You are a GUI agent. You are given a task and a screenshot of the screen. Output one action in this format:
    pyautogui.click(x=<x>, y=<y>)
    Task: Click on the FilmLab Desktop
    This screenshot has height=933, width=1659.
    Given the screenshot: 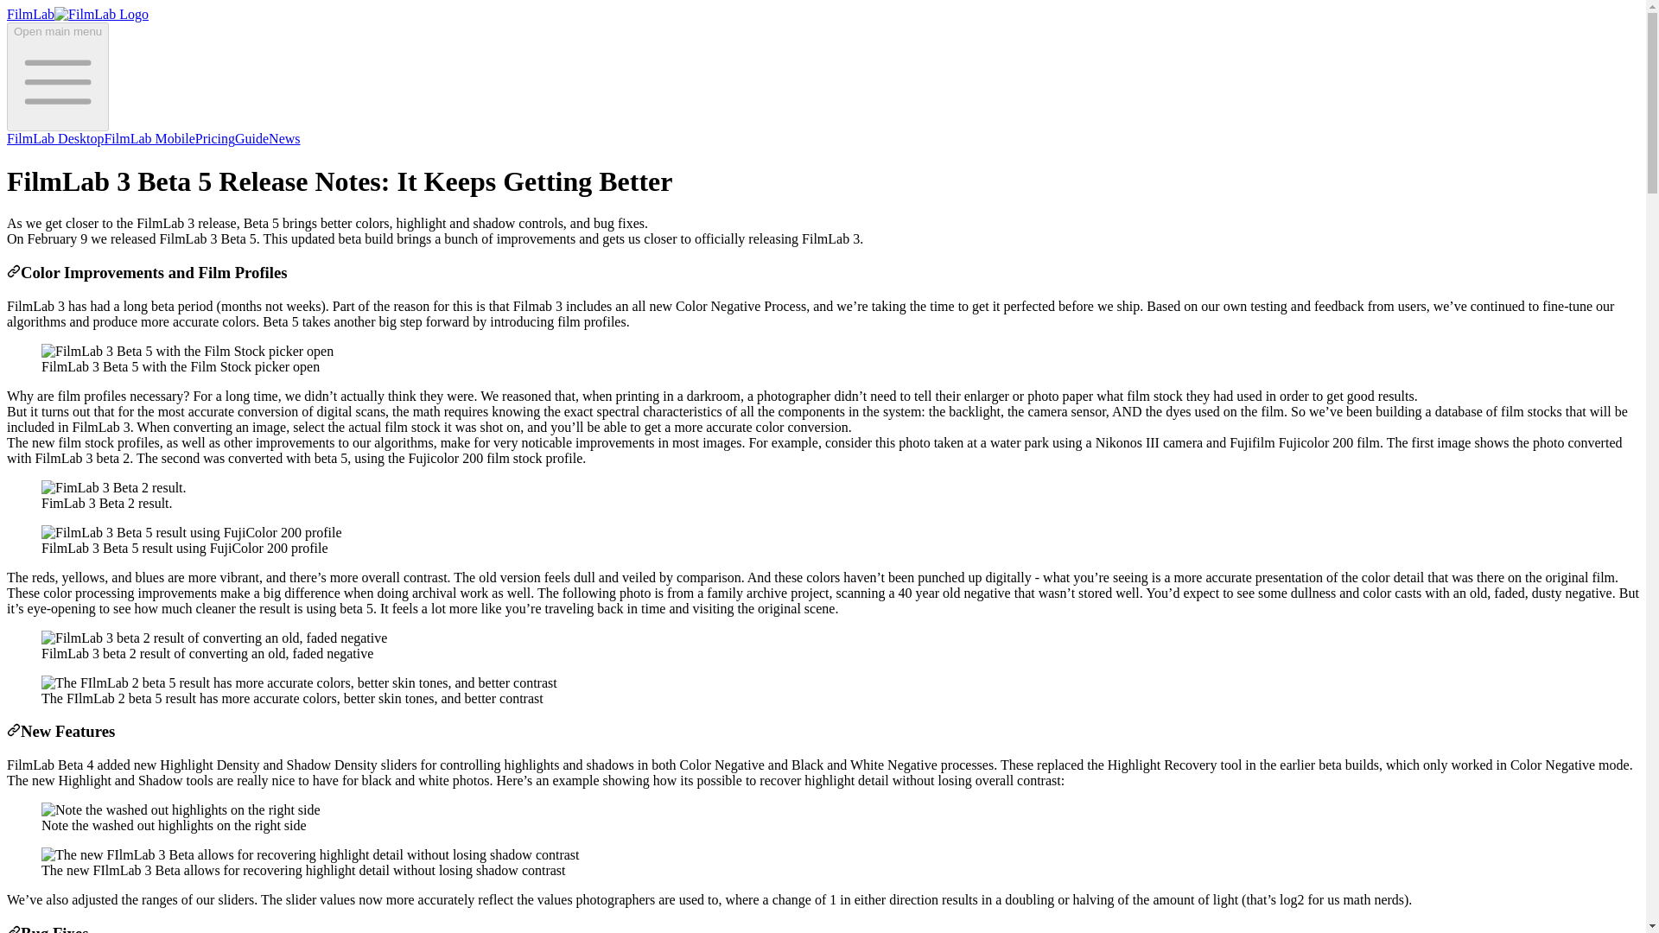 What is the action you would take?
    pyautogui.click(x=54, y=138)
    